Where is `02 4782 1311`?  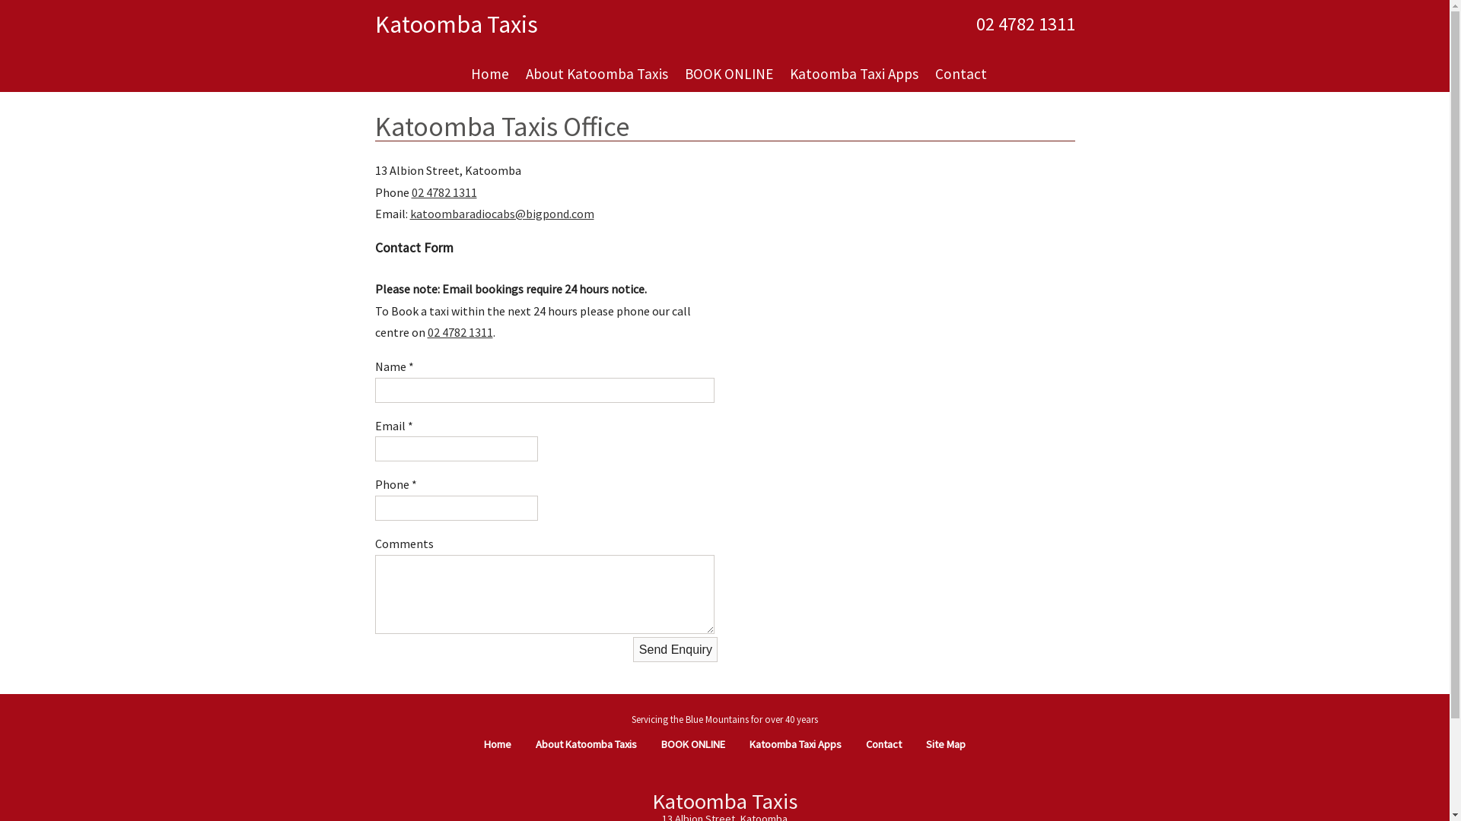 02 4782 1311 is located at coordinates (444, 192).